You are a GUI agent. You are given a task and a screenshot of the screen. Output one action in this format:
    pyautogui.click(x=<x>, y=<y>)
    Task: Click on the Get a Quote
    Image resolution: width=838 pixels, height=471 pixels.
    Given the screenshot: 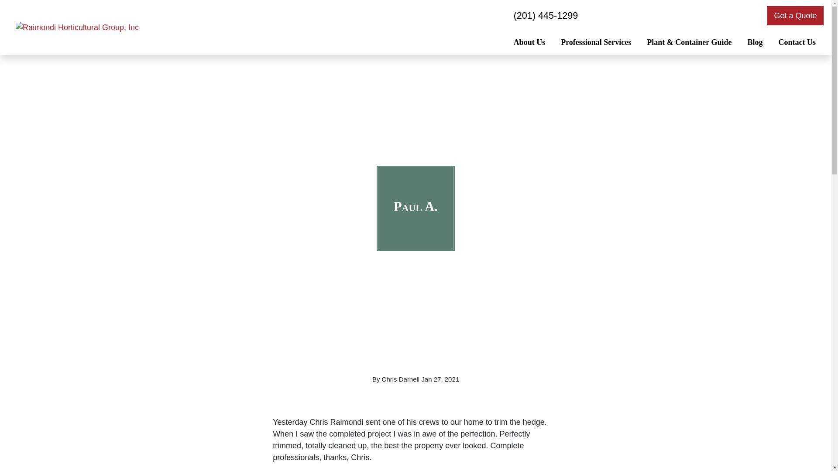 What is the action you would take?
    pyautogui.click(x=795, y=16)
    